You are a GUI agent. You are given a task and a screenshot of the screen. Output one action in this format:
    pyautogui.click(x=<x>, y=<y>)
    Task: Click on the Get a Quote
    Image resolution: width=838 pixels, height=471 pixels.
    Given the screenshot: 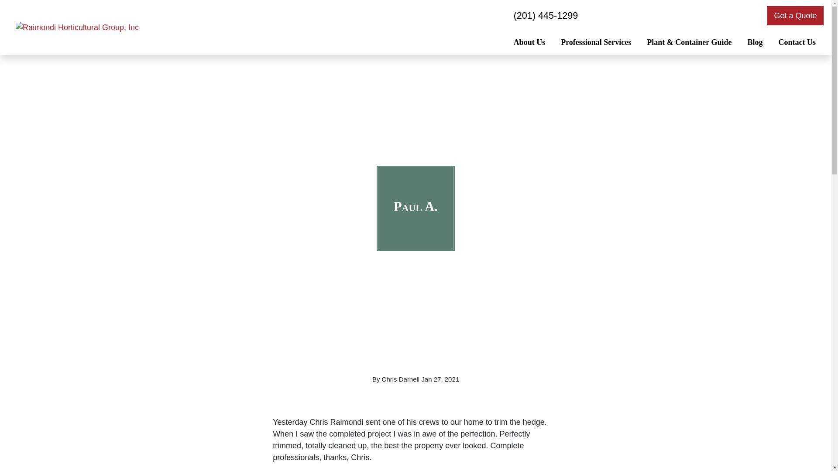 What is the action you would take?
    pyautogui.click(x=795, y=16)
    